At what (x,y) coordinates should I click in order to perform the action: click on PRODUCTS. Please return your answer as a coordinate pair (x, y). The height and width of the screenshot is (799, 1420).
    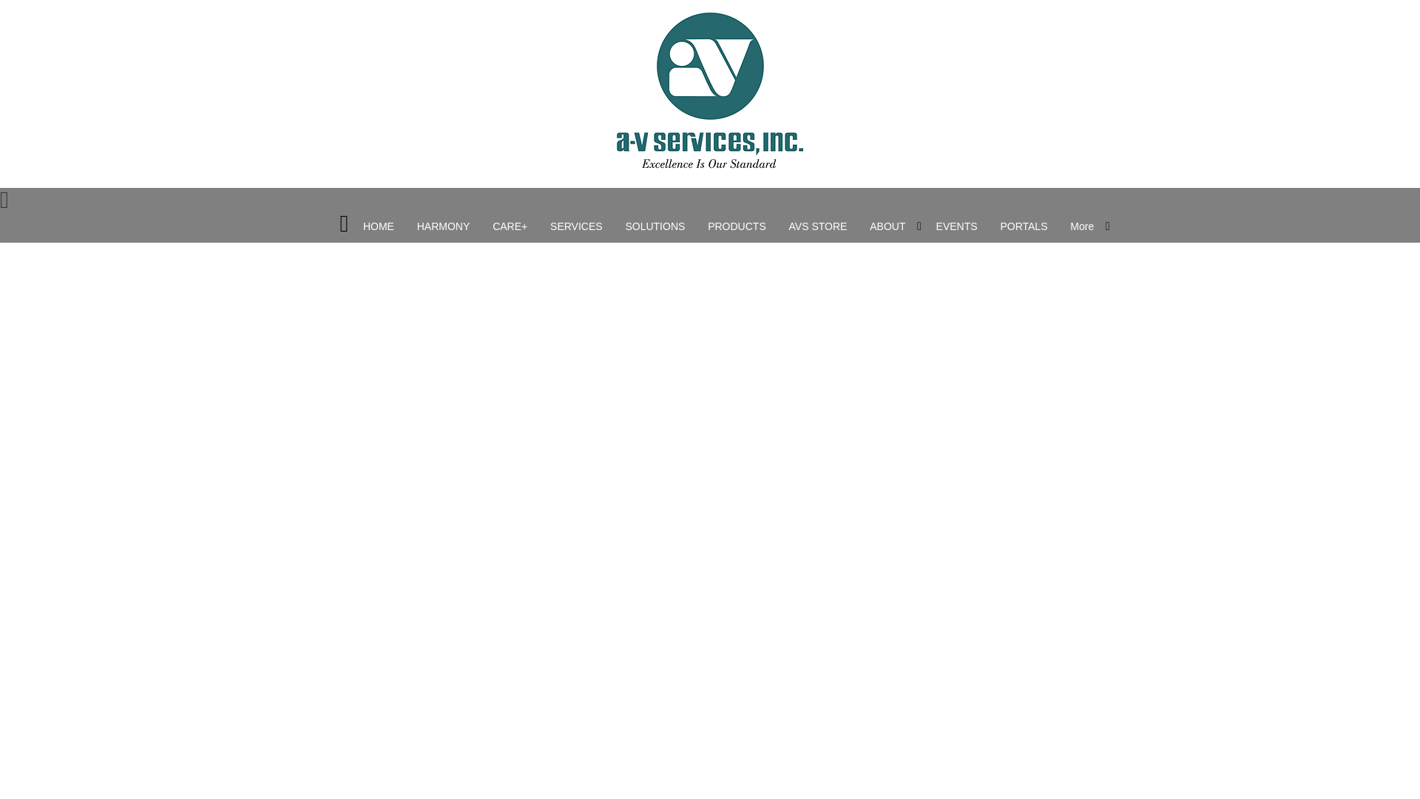
    Looking at the image, I should click on (737, 227).